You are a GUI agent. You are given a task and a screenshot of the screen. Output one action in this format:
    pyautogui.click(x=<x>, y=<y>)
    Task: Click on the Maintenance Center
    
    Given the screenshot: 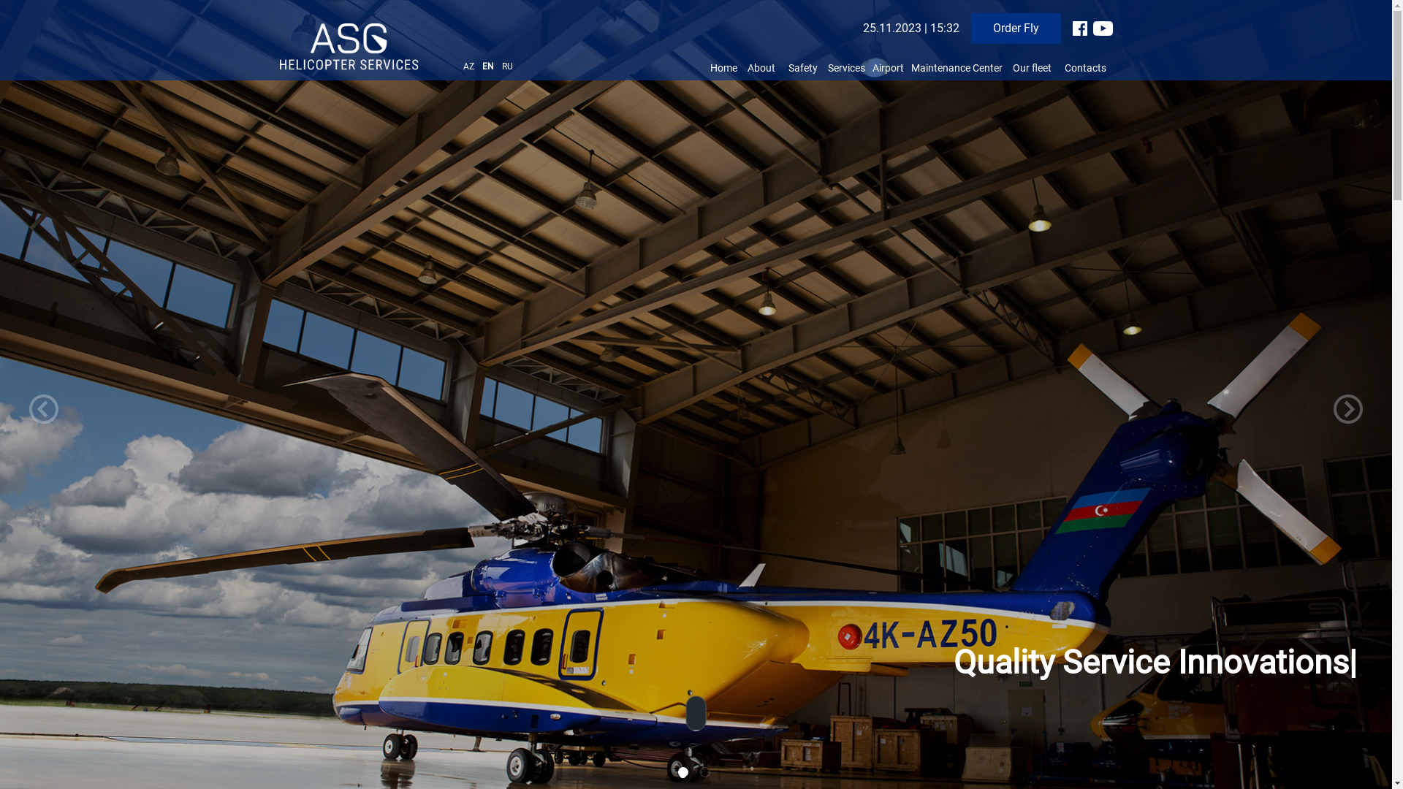 What is the action you would take?
    pyautogui.click(x=956, y=68)
    